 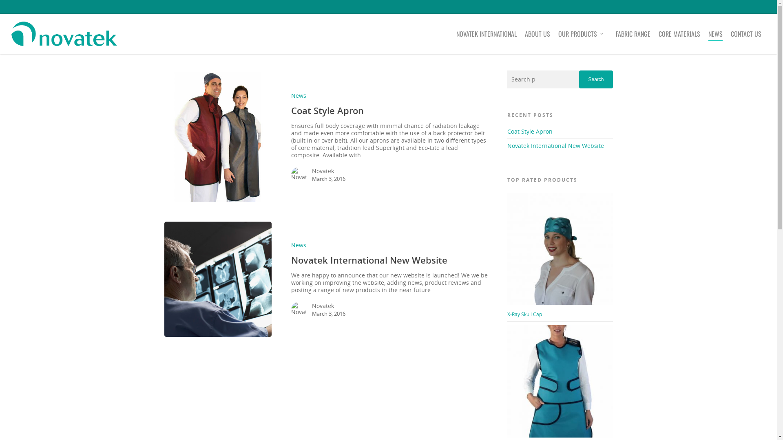 What do you see at coordinates (299, 95) in the screenshot?
I see `News` at bounding box center [299, 95].